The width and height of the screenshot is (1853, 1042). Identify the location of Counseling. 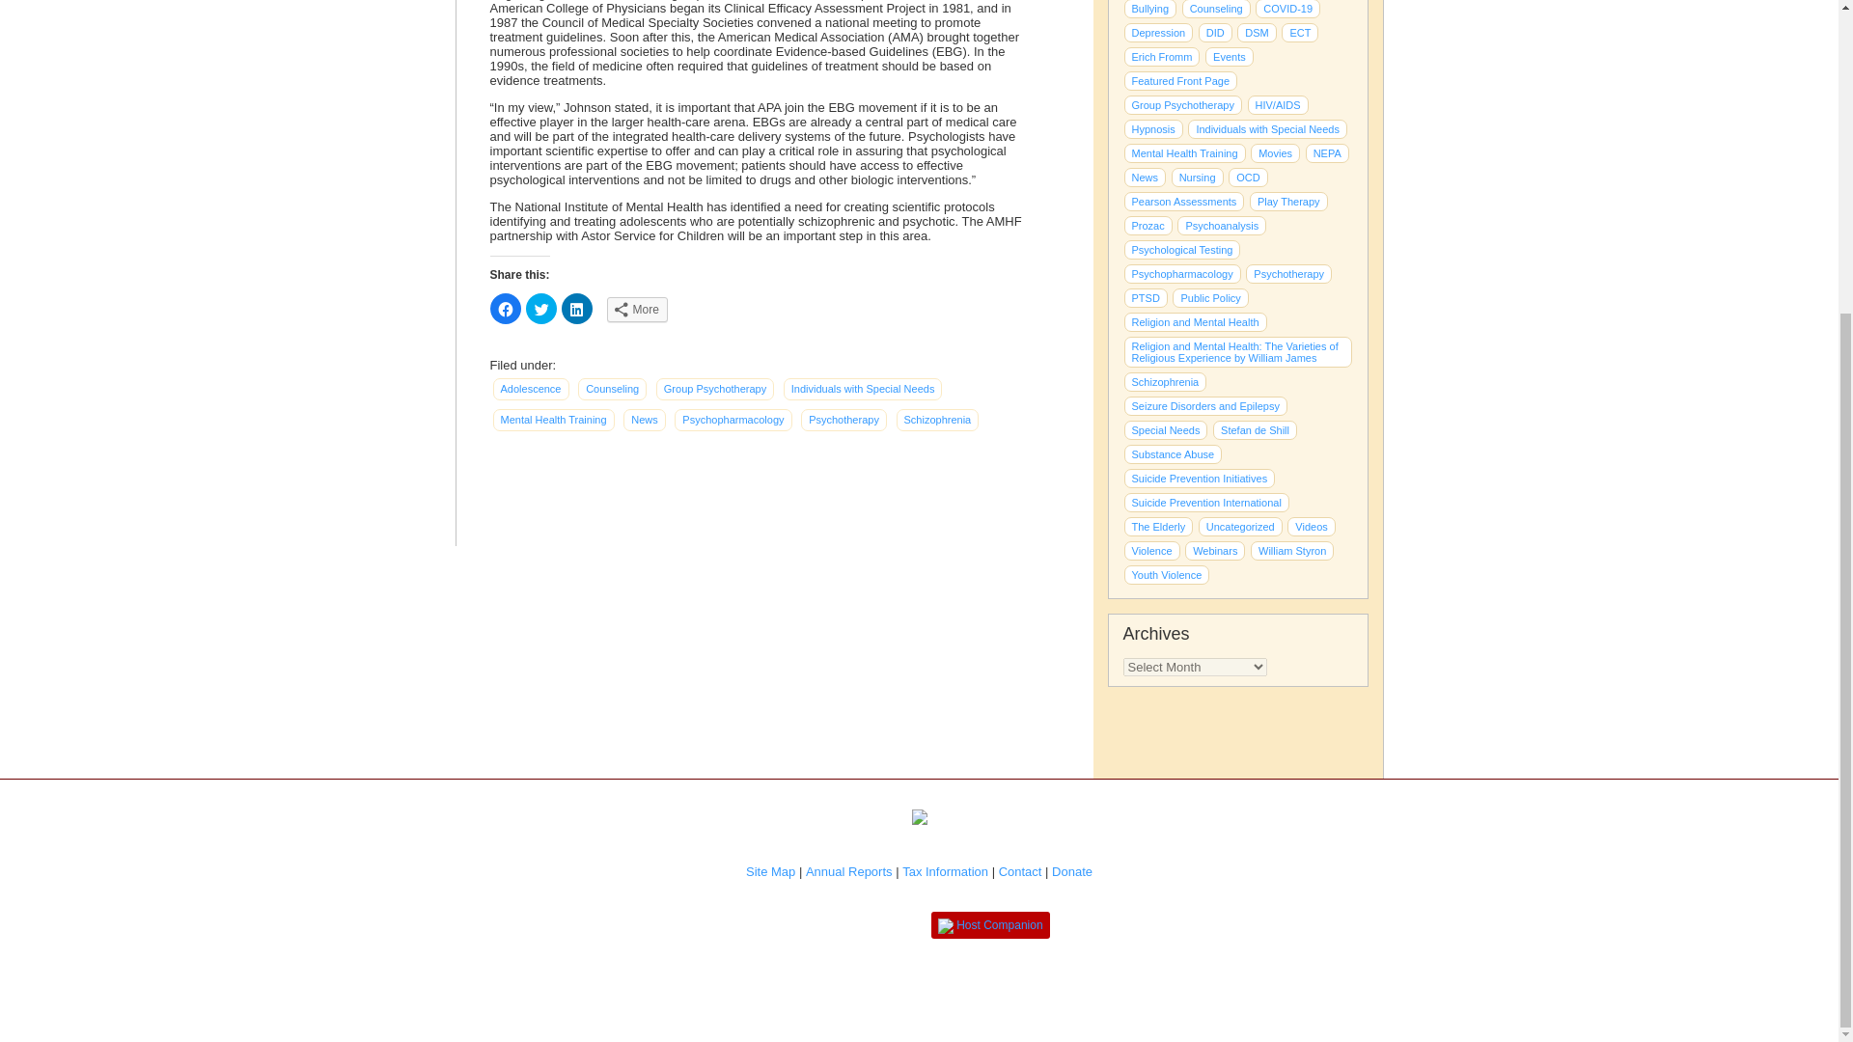
(612, 389).